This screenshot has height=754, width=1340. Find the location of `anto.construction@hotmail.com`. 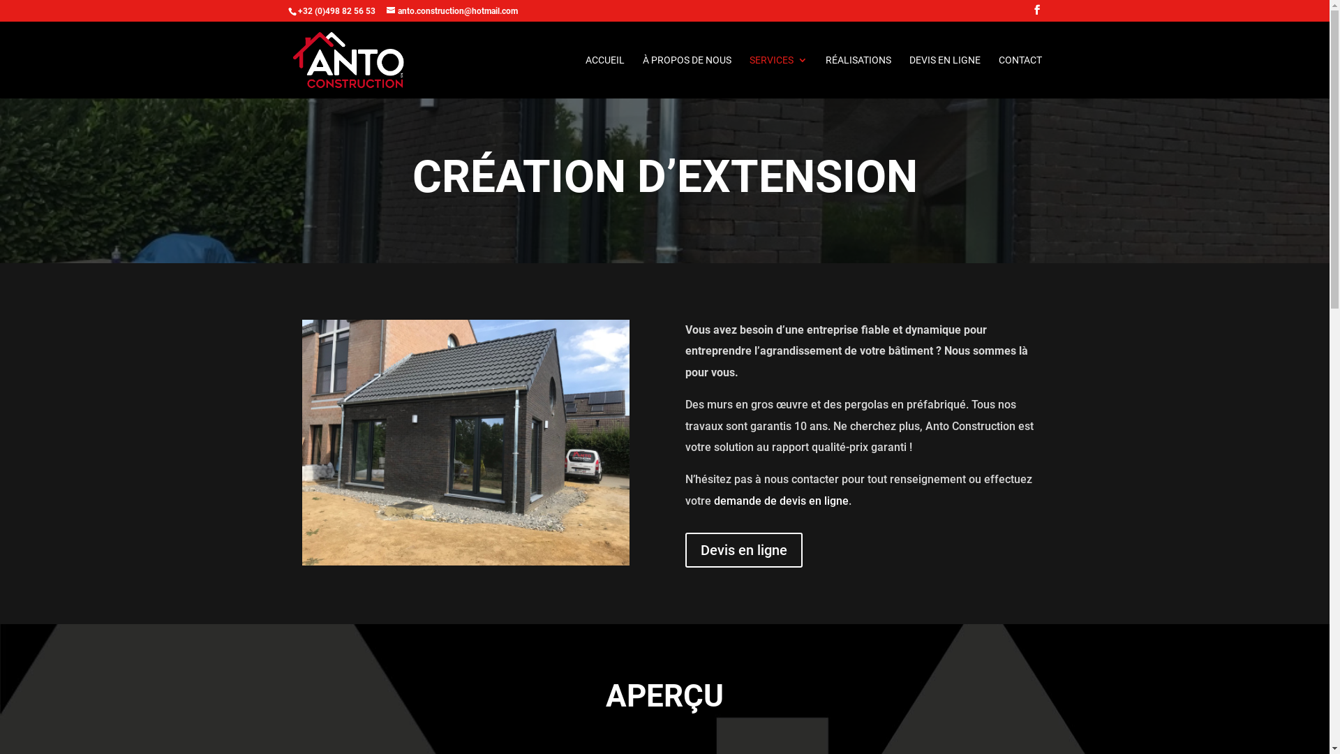

anto.construction@hotmail.com is located at coordinates (452, 11).